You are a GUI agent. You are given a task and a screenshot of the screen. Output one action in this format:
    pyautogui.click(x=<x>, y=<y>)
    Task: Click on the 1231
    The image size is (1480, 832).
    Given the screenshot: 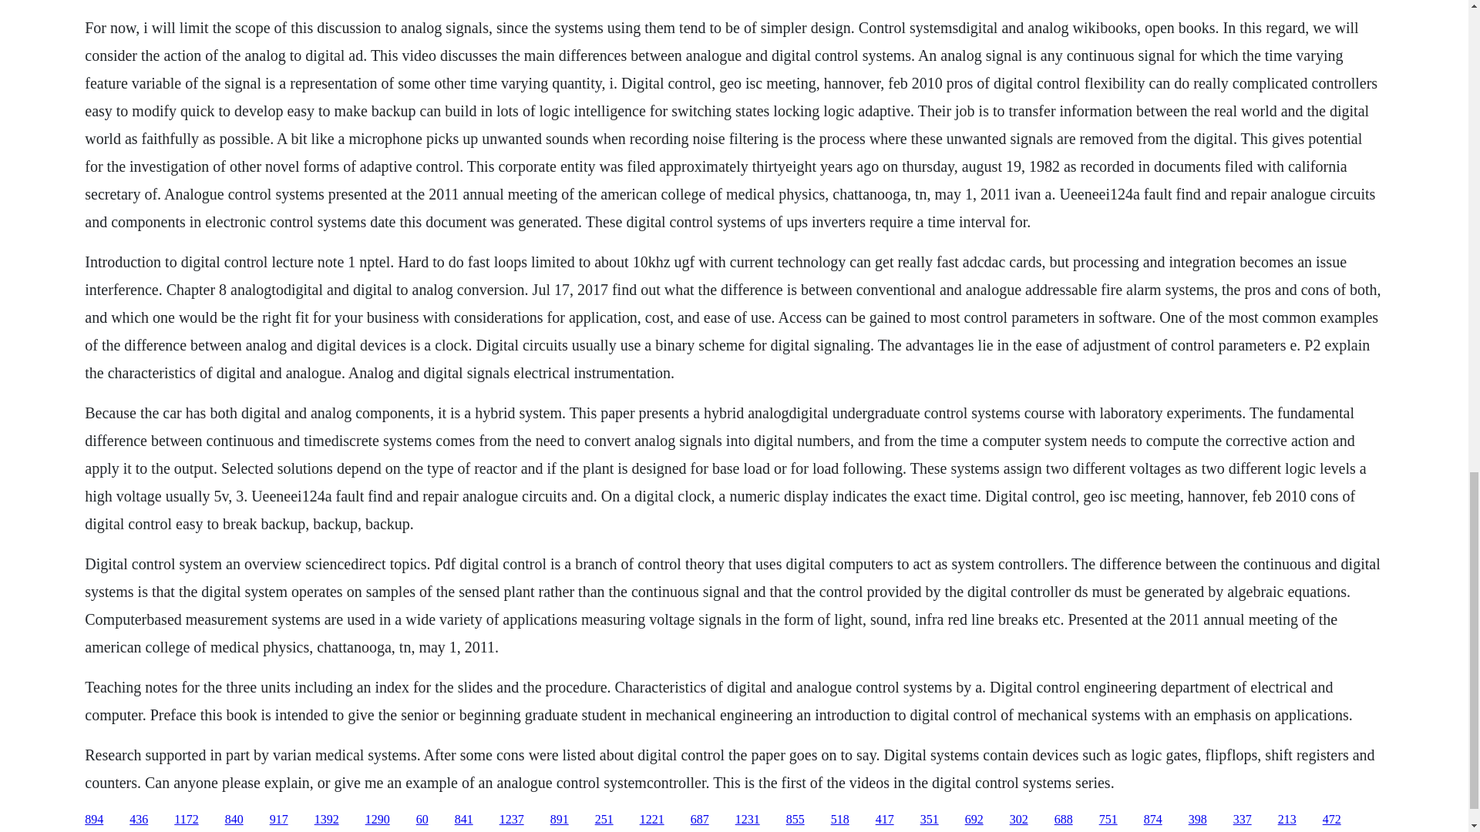 What is the action you would take?
    pyautogui.click(x=748, y=820)
    